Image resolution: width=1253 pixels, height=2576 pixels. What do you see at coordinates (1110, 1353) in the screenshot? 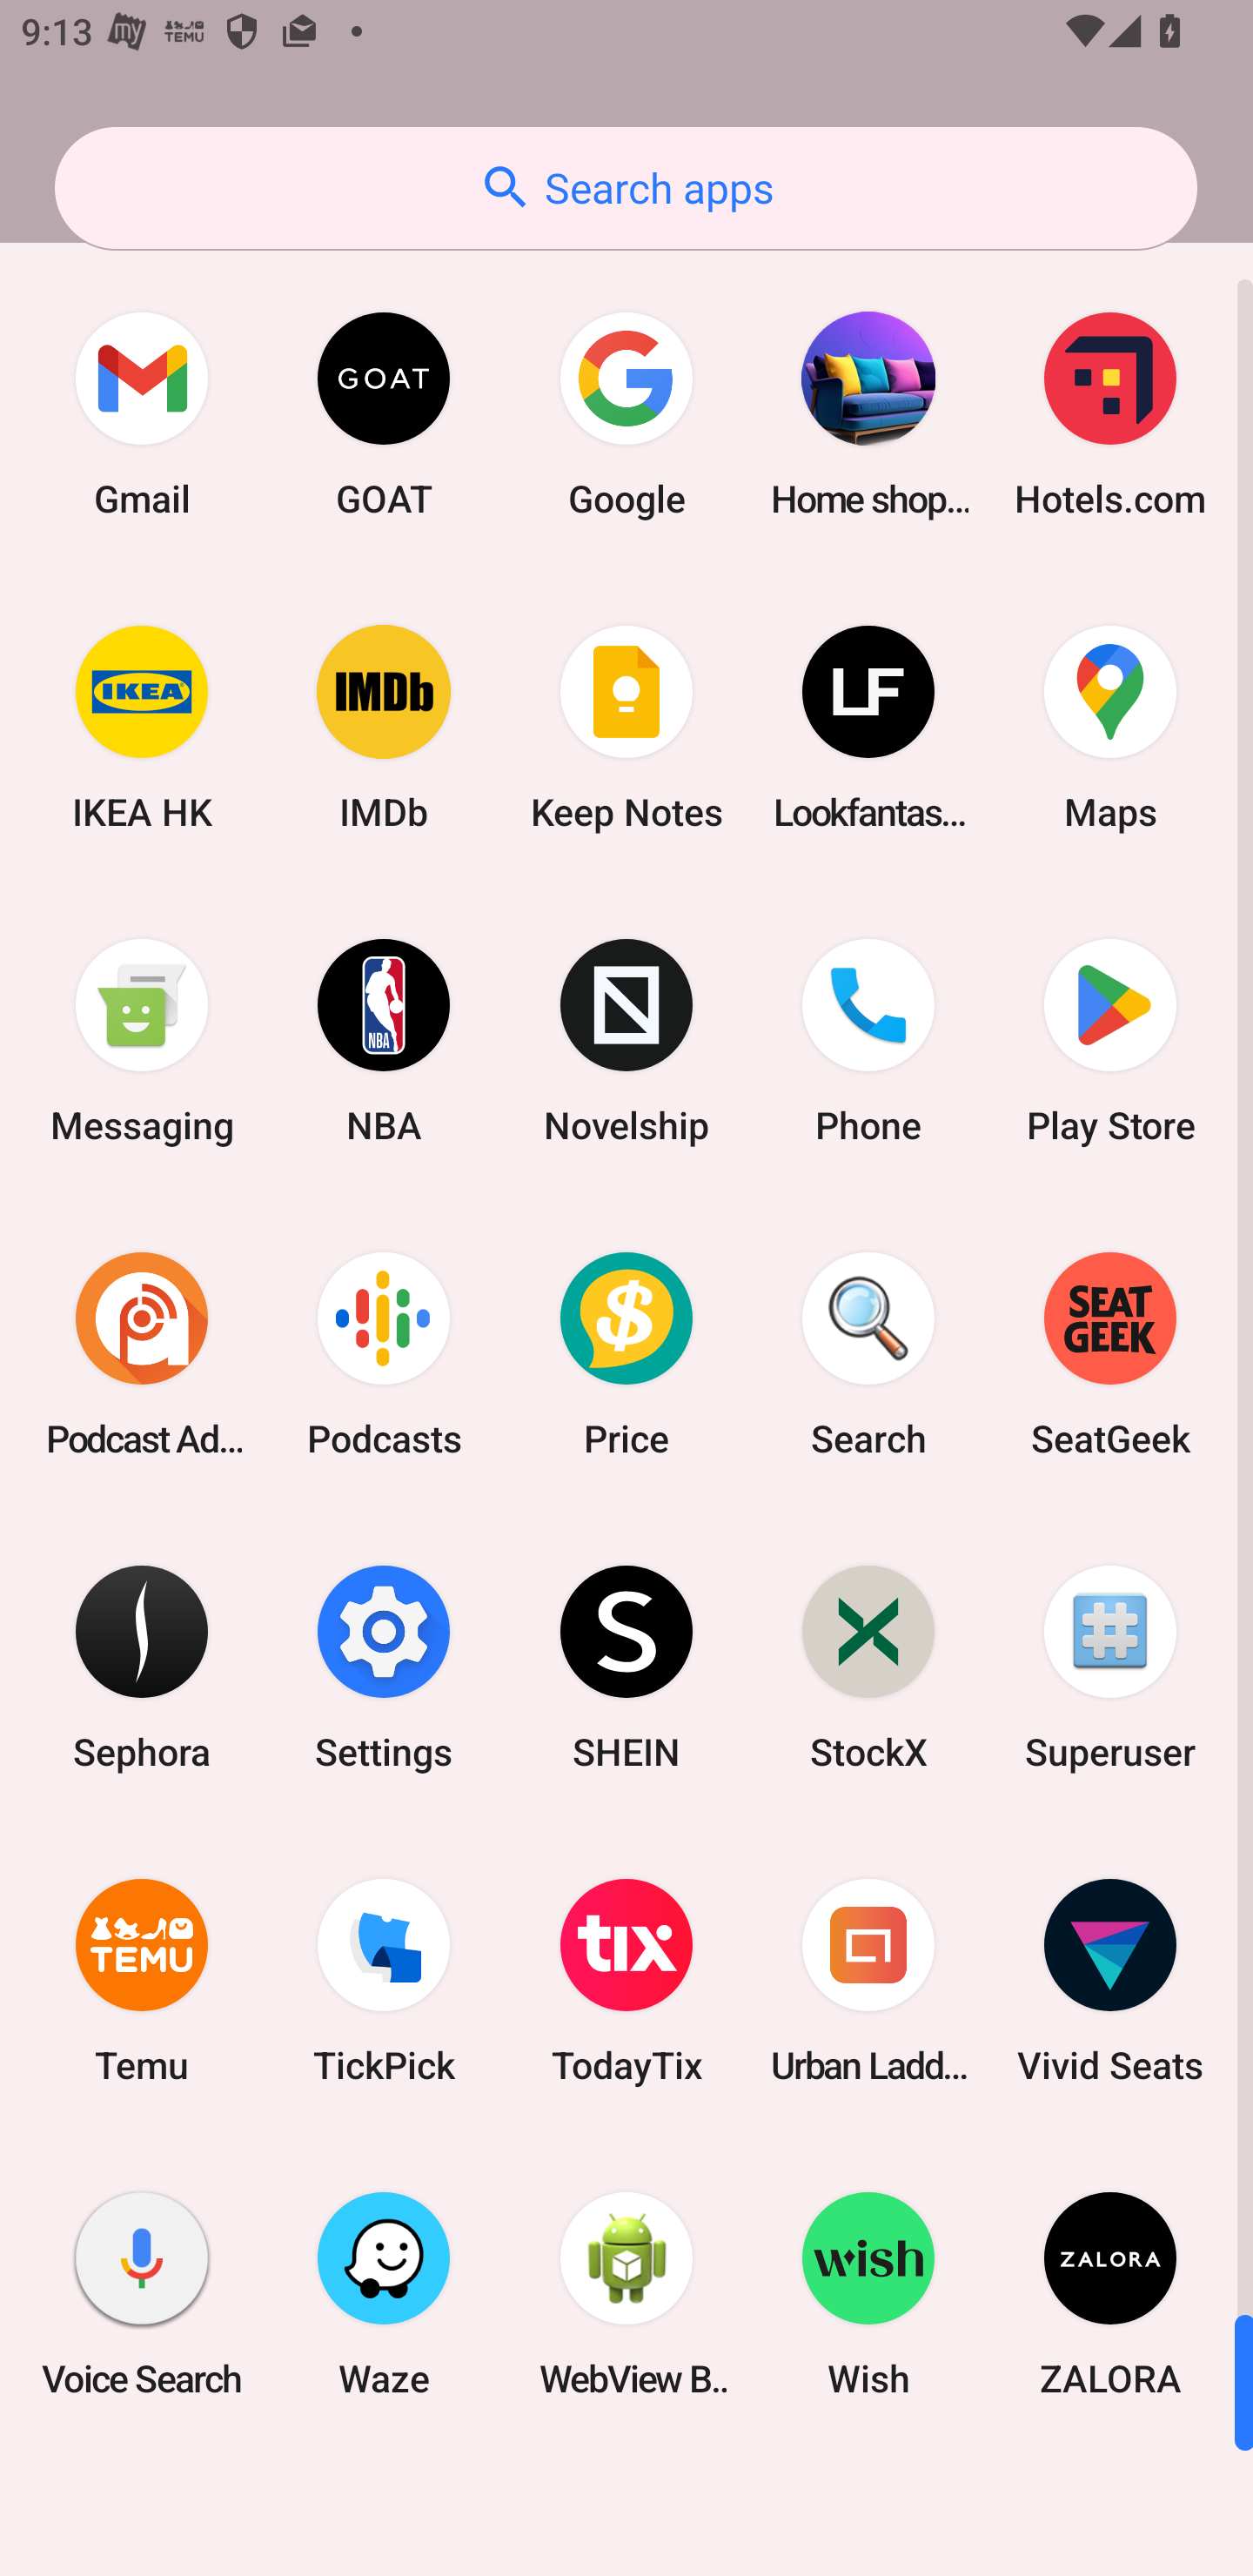
I see `SeatGeek` at bounding box center [1110, 1353].